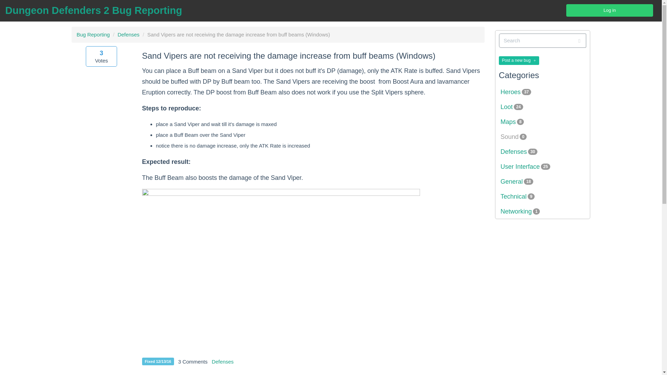  Describe the element at coordinates (519, 60) in the screenshot. I see `Post a new bug` at that location.